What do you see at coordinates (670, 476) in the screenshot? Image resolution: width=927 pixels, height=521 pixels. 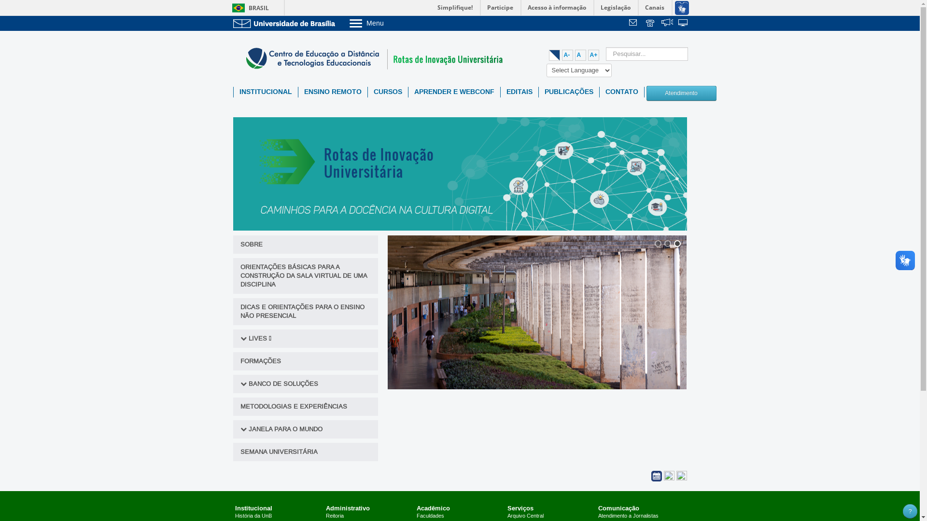 I see `Facebook` at bounding box center [670, 476].